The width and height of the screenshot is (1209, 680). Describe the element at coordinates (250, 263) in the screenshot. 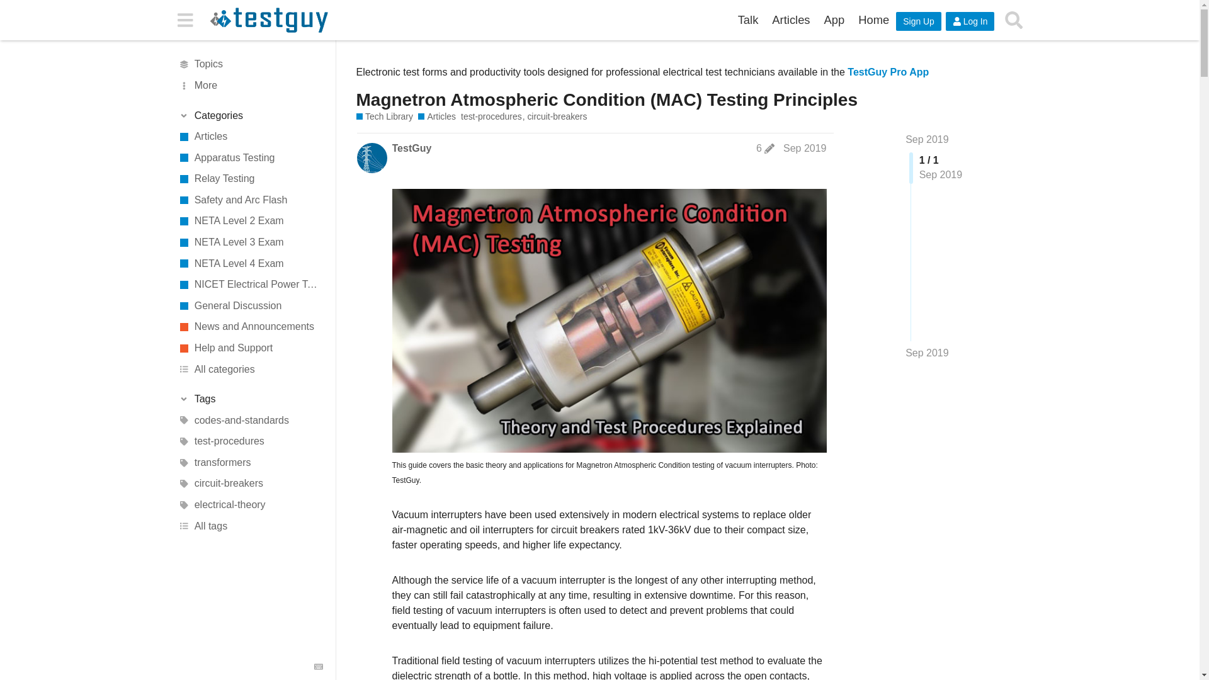

I see `Discuss the NETA Level IV Senior ETT exam.` at that location.